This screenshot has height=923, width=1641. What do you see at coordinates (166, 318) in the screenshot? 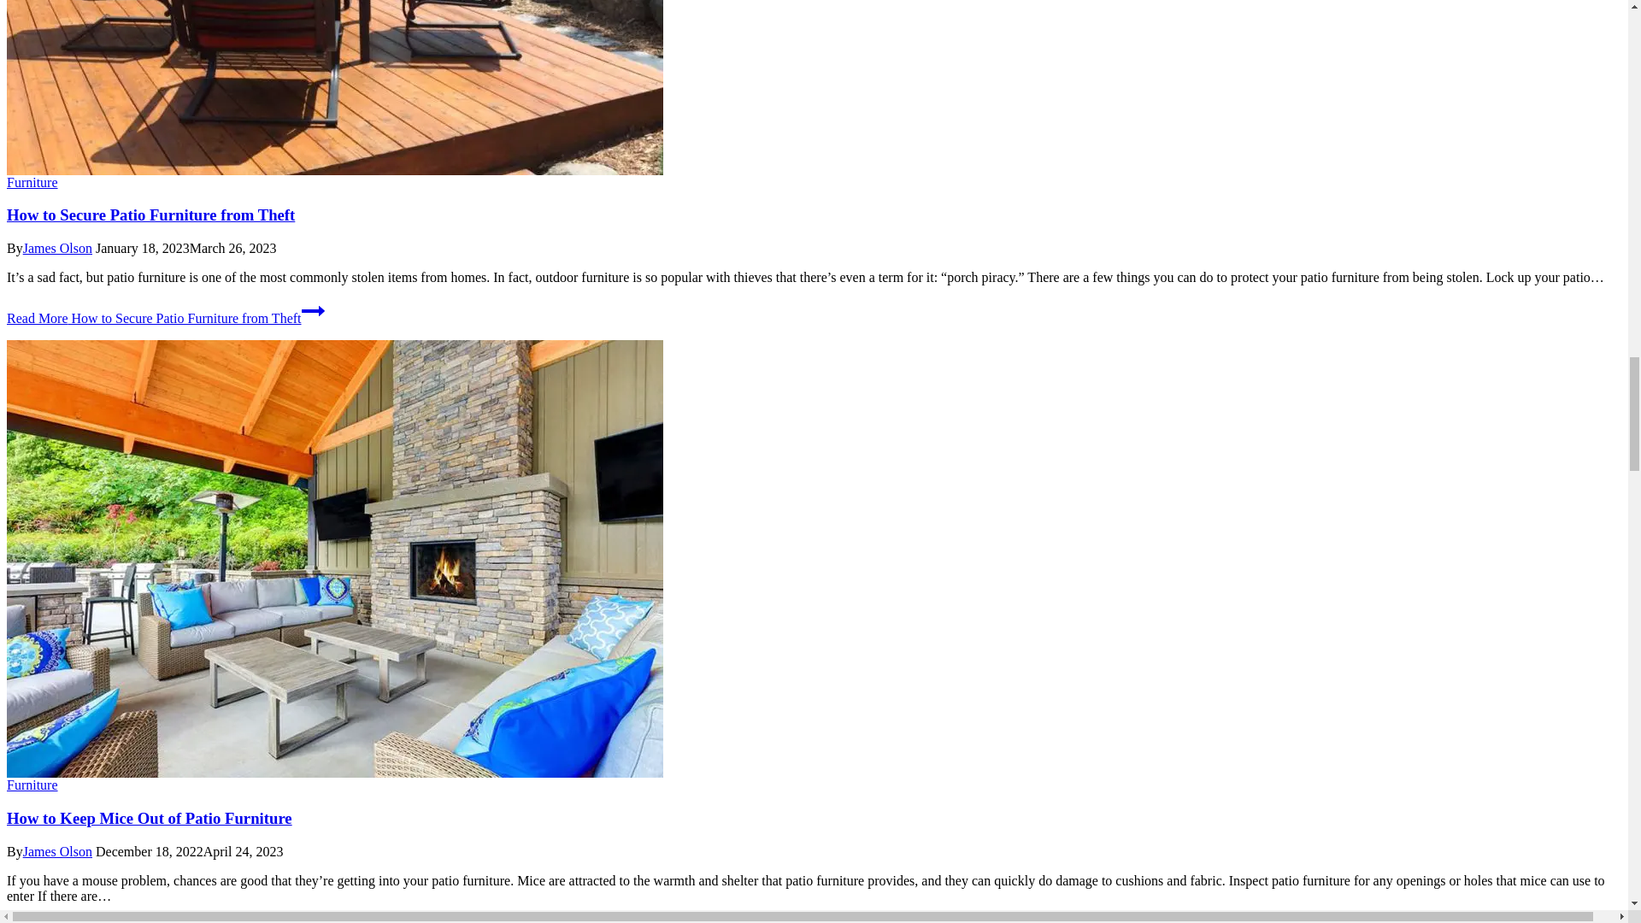
I see `Read More How to Secure Patio Furniture from TheftContinue` at bounding box center [166, 318].